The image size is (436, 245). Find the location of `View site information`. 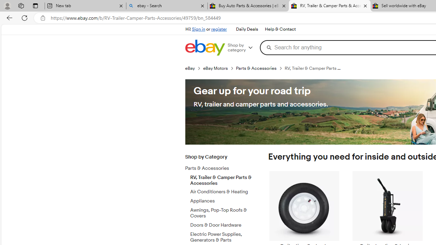

View site information is located at coordinates (43, 18).